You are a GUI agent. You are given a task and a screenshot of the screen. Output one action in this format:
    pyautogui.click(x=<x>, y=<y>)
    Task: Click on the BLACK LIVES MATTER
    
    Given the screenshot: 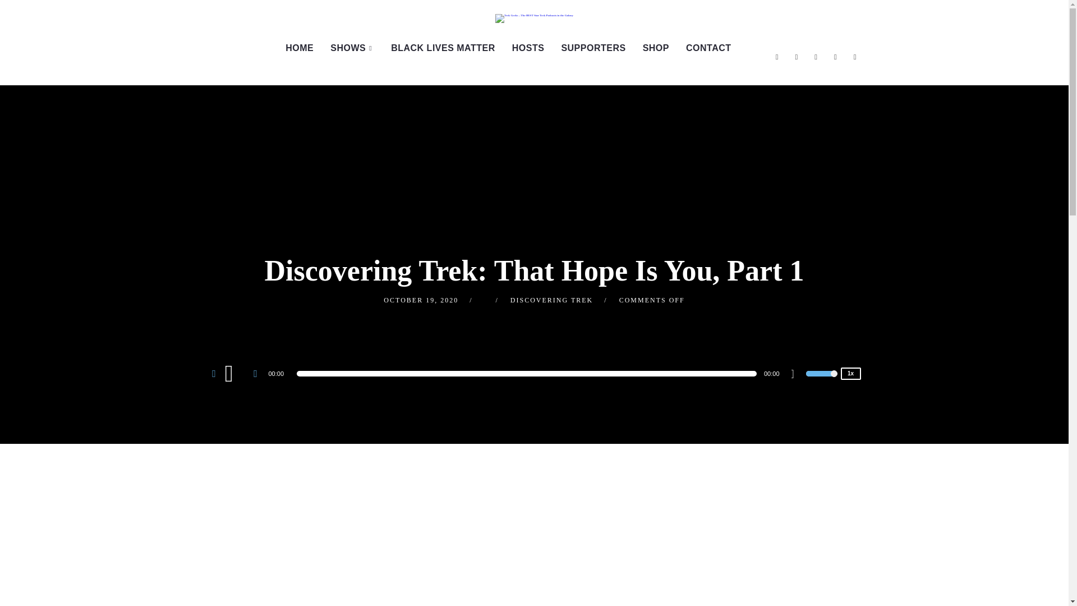 What is the action you would take?
    pyautogui.click(x=443, y=48)
    